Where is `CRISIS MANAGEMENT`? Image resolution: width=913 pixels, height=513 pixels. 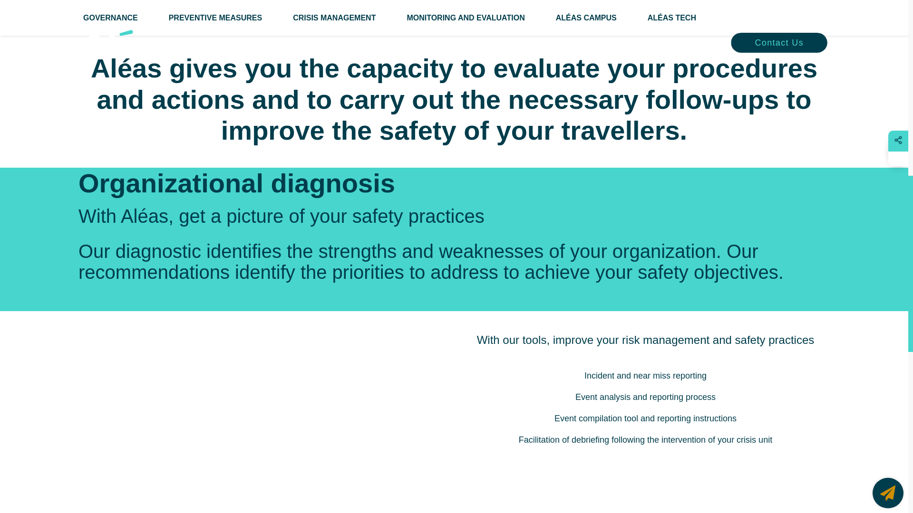
CRISIS MANAGEMENT is located at coordinates (334, 18).